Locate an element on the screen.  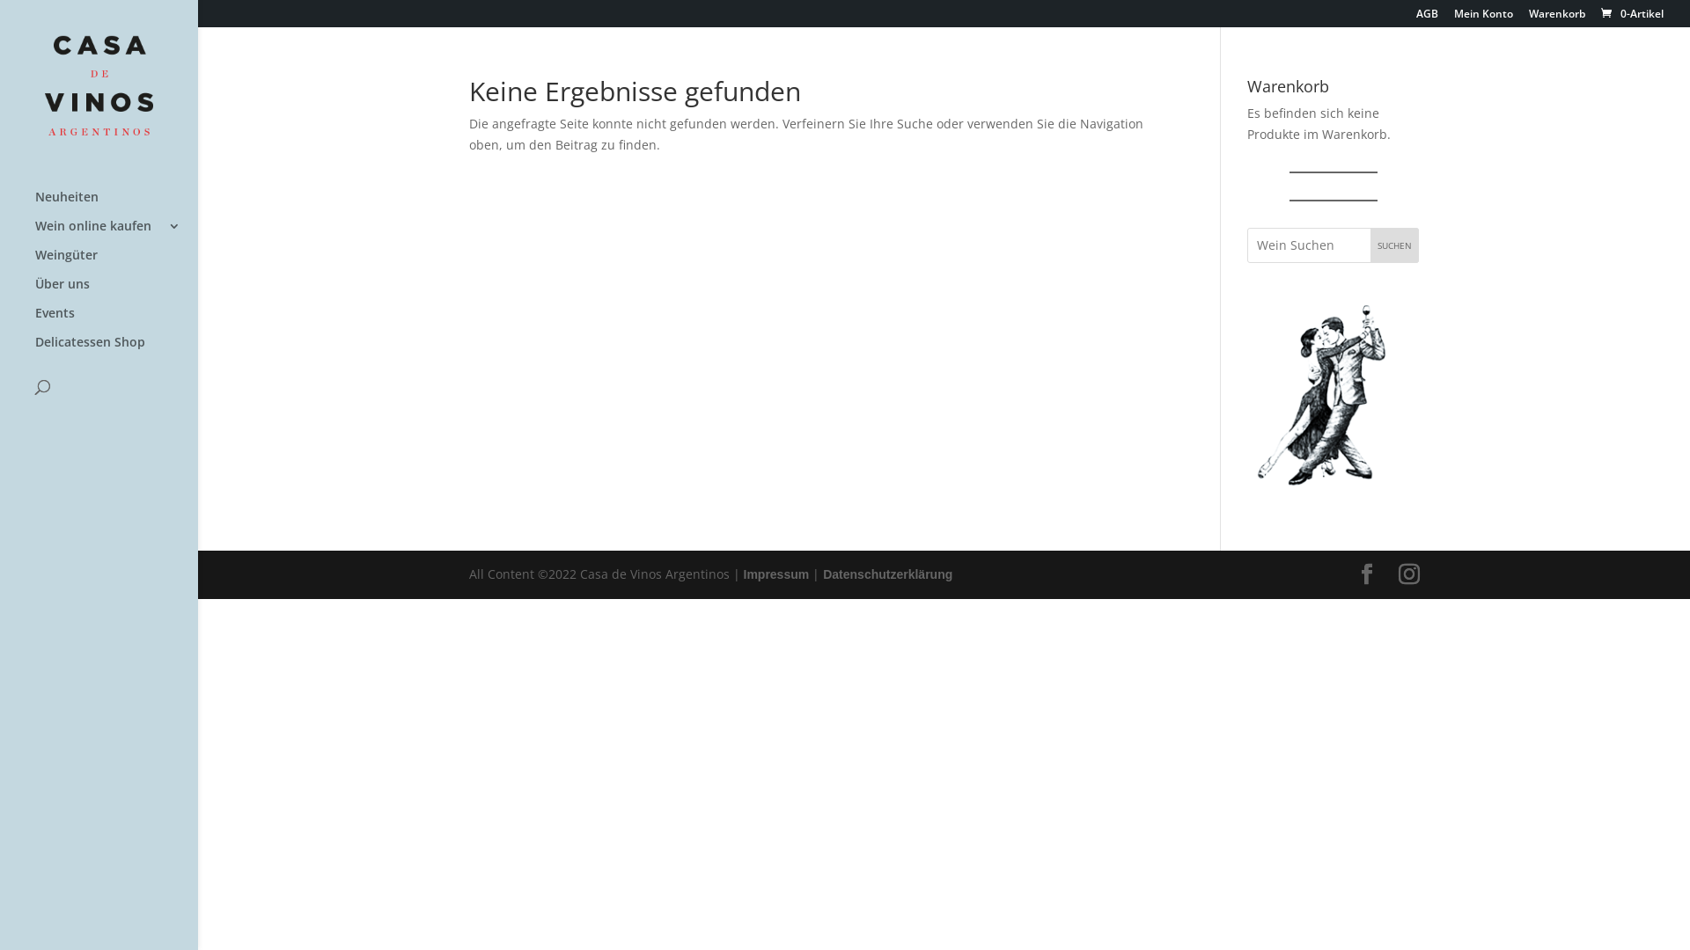
AGB is located at coordinates (1428, 18).